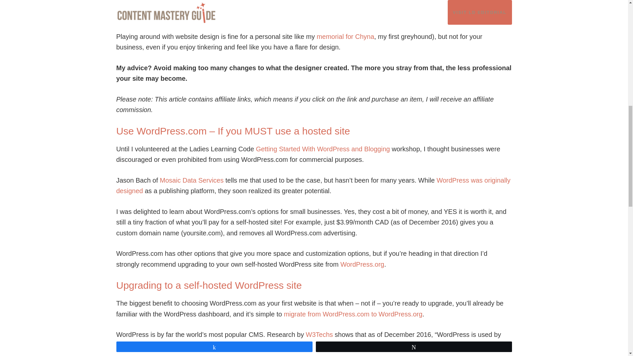 The height and width of the screenshot is (356, 633). What do you see at coordinates (313, 185) in the screenshot?
I see `WordPress was originally designed` at bounding box center [313, 185].